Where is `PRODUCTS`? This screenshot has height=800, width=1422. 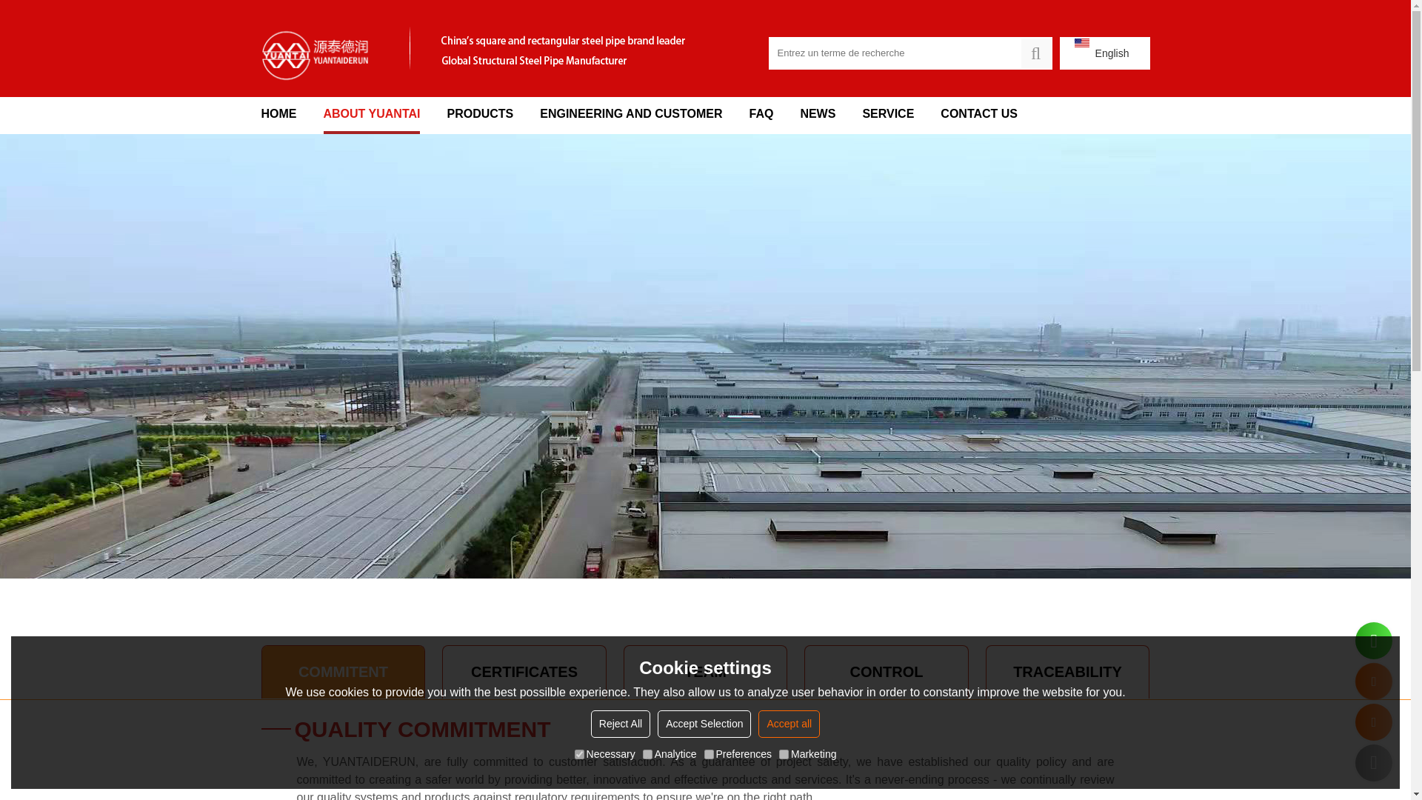 PRODUCTS is located at coordinates (480, 116).